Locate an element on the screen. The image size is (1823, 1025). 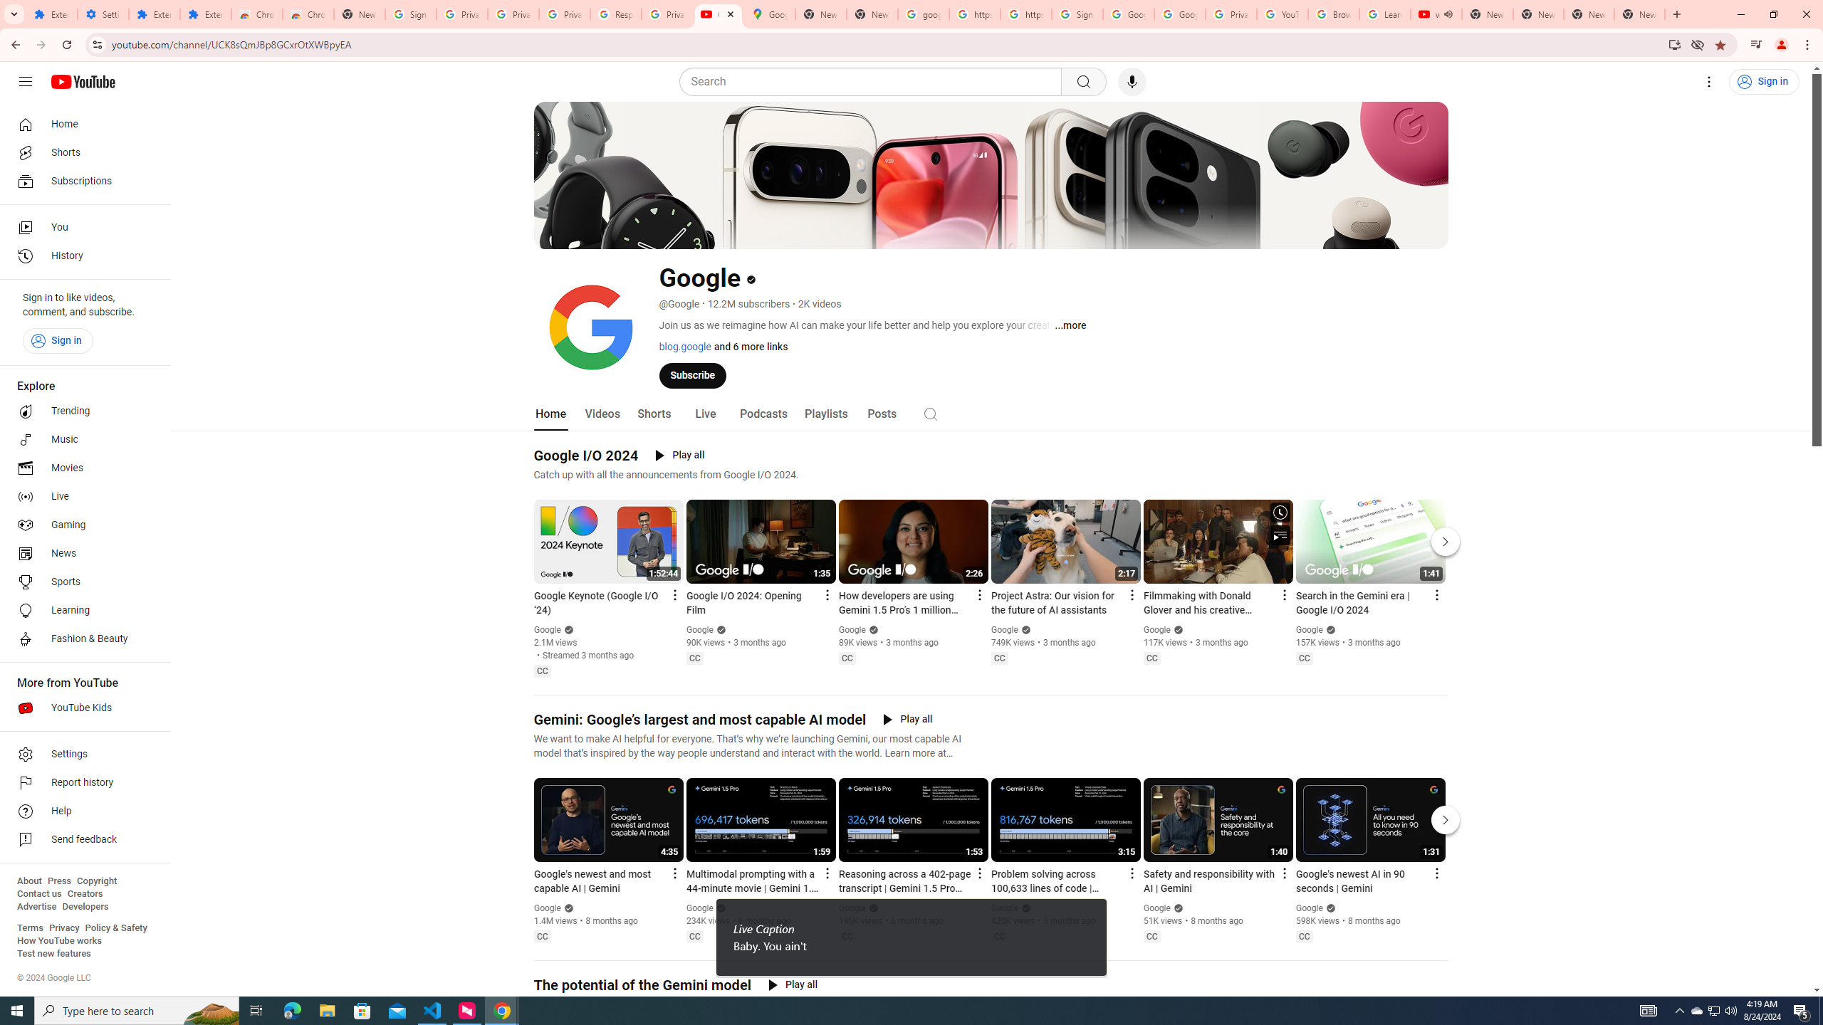
How YouTube works is located at coordinates (59, 941).